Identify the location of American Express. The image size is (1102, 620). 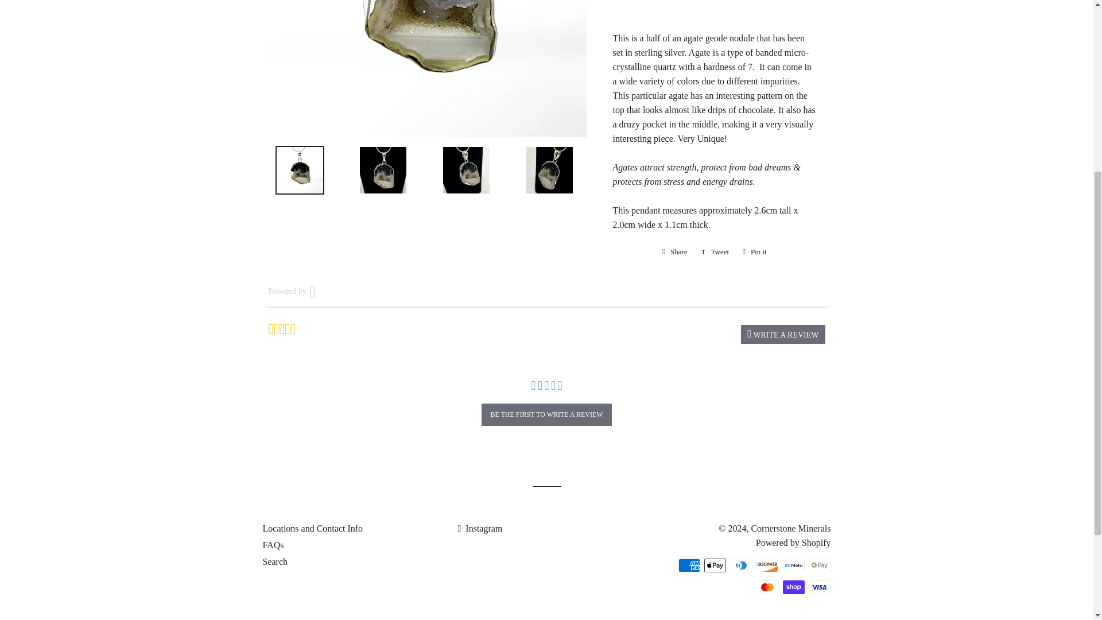
(689, 565).